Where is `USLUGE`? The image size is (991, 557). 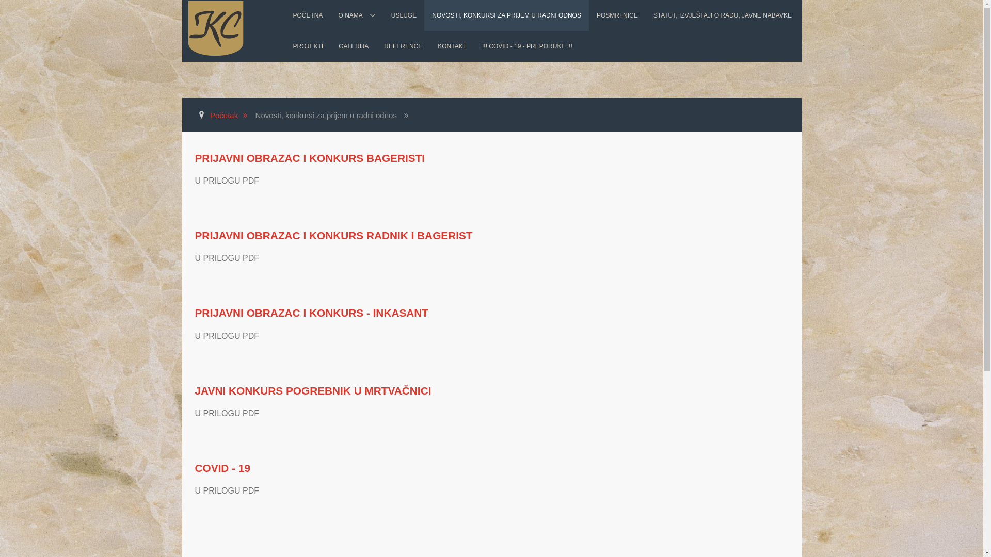 USLUGE is located at coordinates (404, 15).